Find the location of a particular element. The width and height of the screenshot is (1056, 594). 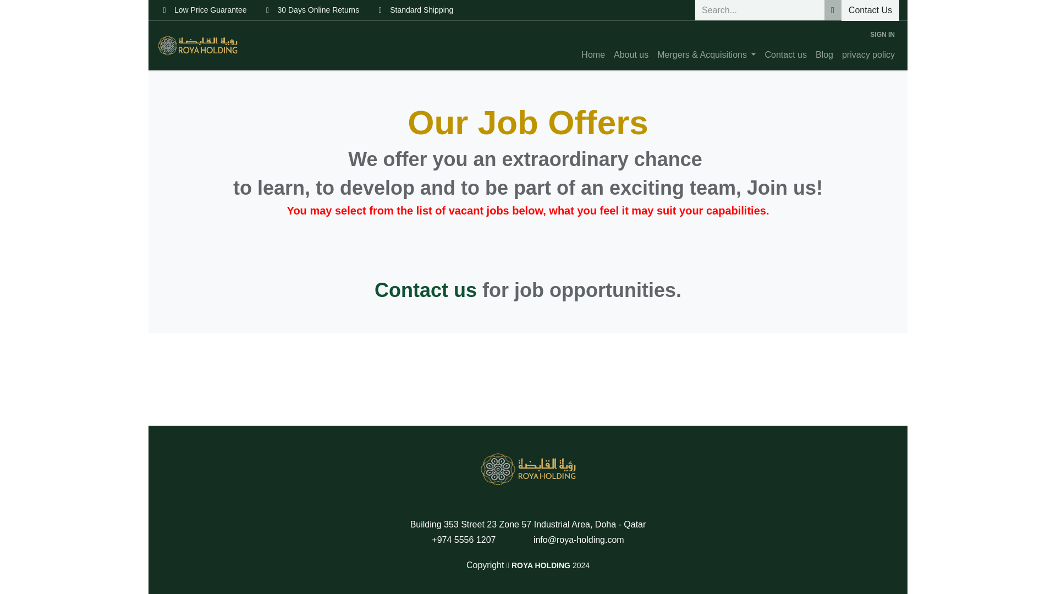

Contact us is located at coordinates (426, 289).